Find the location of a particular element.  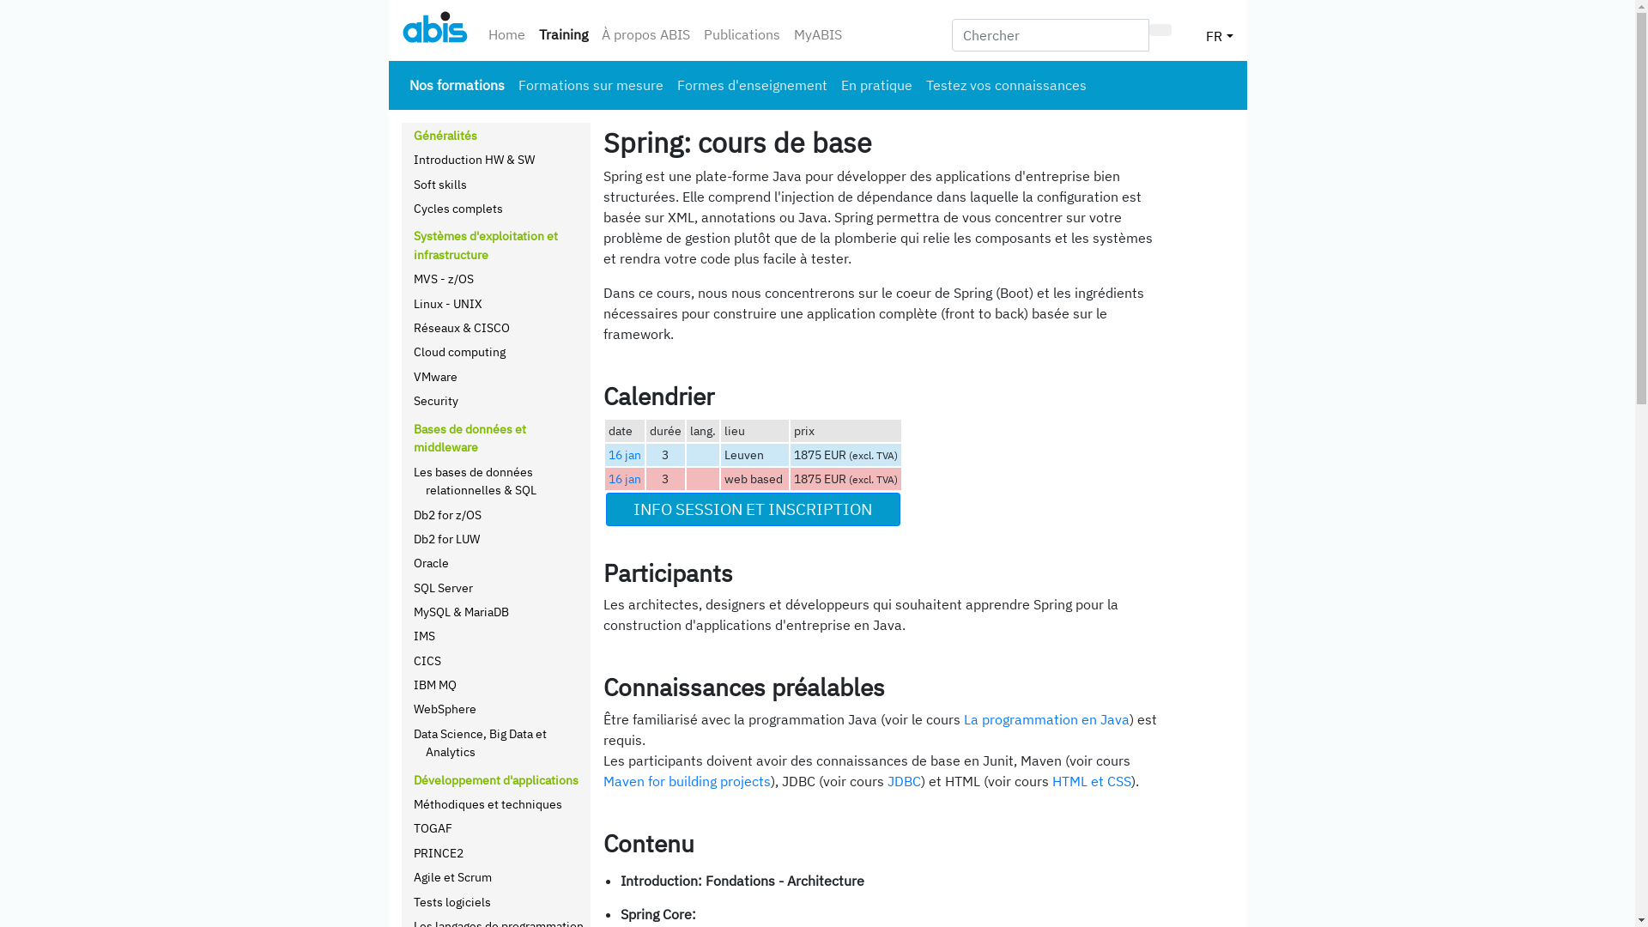

En pratique is located at coordinates (877, 85).